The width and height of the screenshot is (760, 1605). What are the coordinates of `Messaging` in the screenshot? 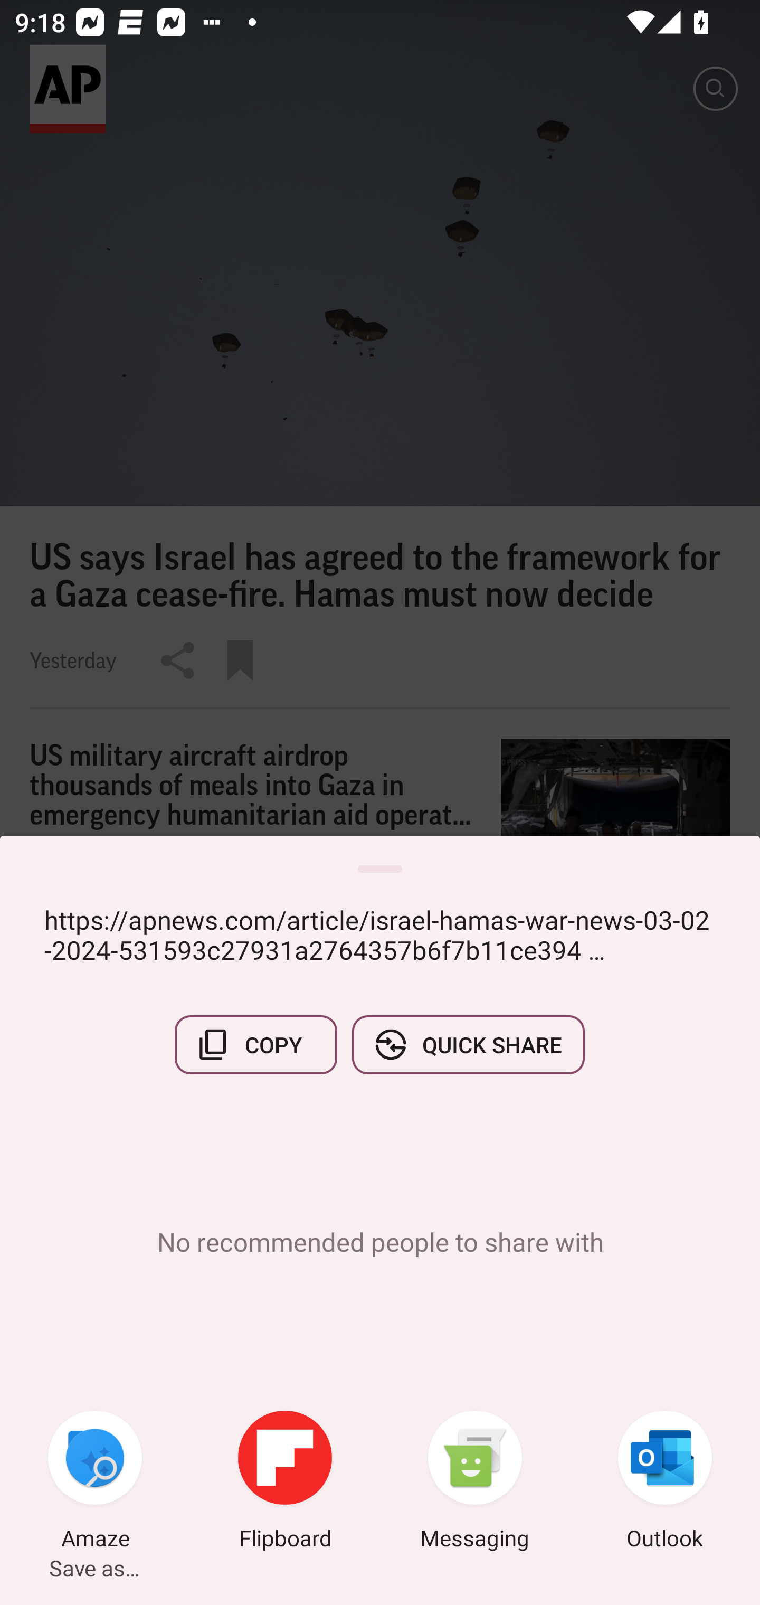 It's located at (475, 1483).